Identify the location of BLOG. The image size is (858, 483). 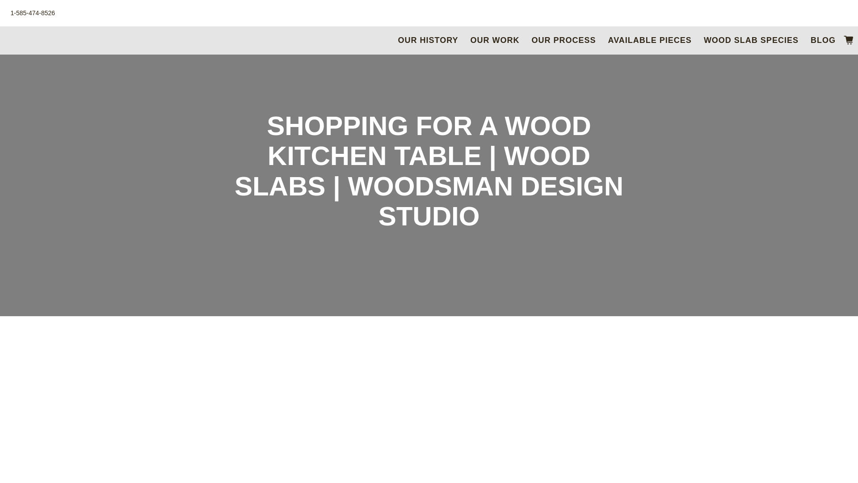
(823, 40).